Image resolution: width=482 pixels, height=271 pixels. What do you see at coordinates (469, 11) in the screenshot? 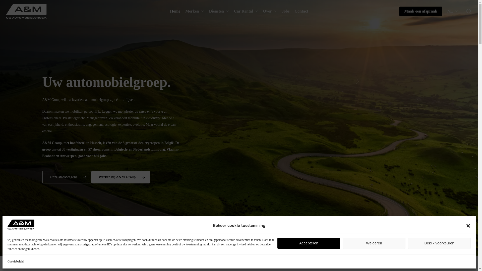
I see `search` at bounding box center [469, 11].